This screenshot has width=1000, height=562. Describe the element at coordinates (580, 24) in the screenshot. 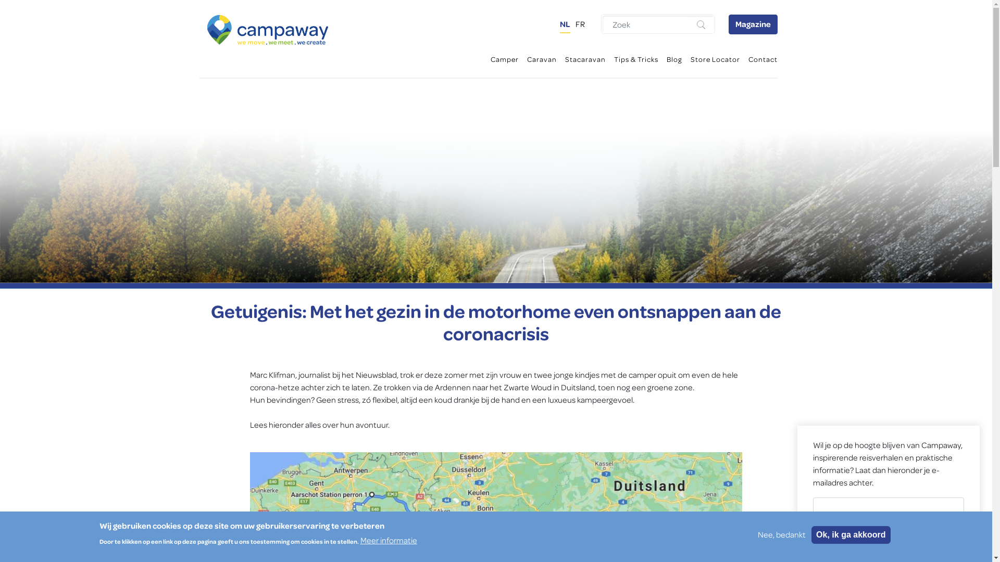

I see `FR` at that location.